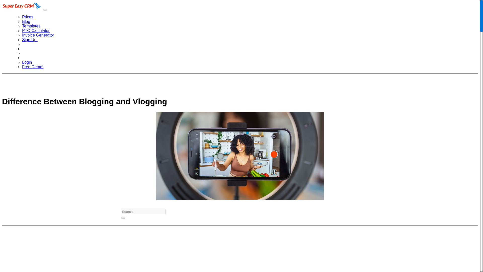  I want to click on PTO Calculator, so click(36, 30).